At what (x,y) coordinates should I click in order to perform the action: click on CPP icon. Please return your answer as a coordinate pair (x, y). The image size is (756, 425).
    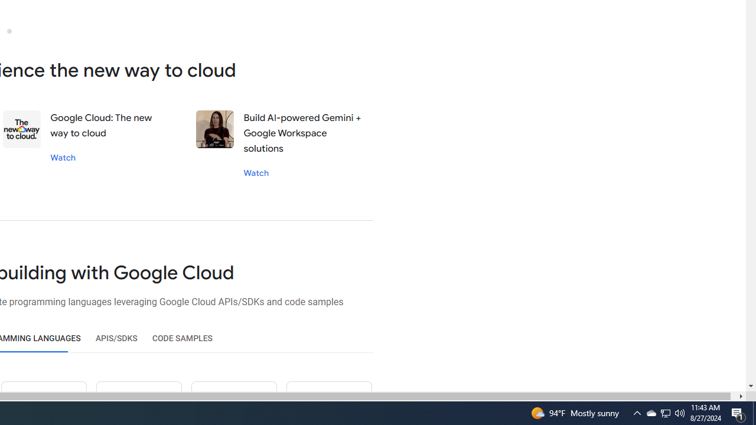
    Looking at the image, I should click on (328, 403).